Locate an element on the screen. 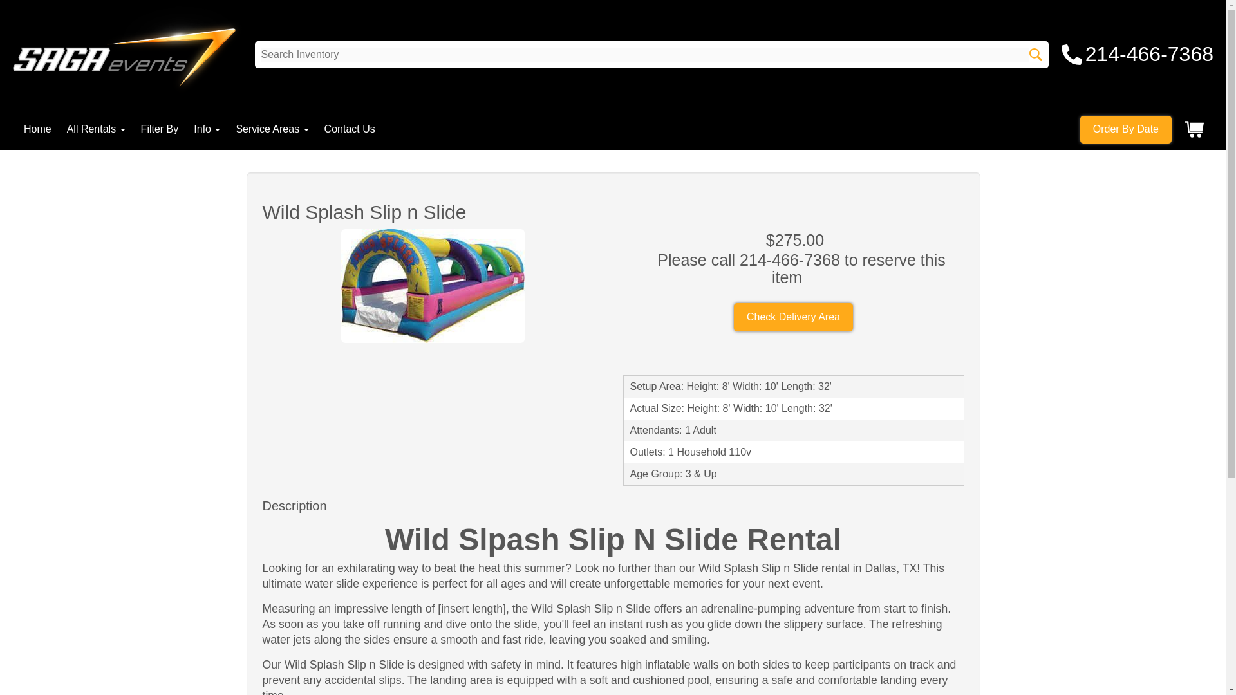  All Rentals is located at coordinates (96, 129).